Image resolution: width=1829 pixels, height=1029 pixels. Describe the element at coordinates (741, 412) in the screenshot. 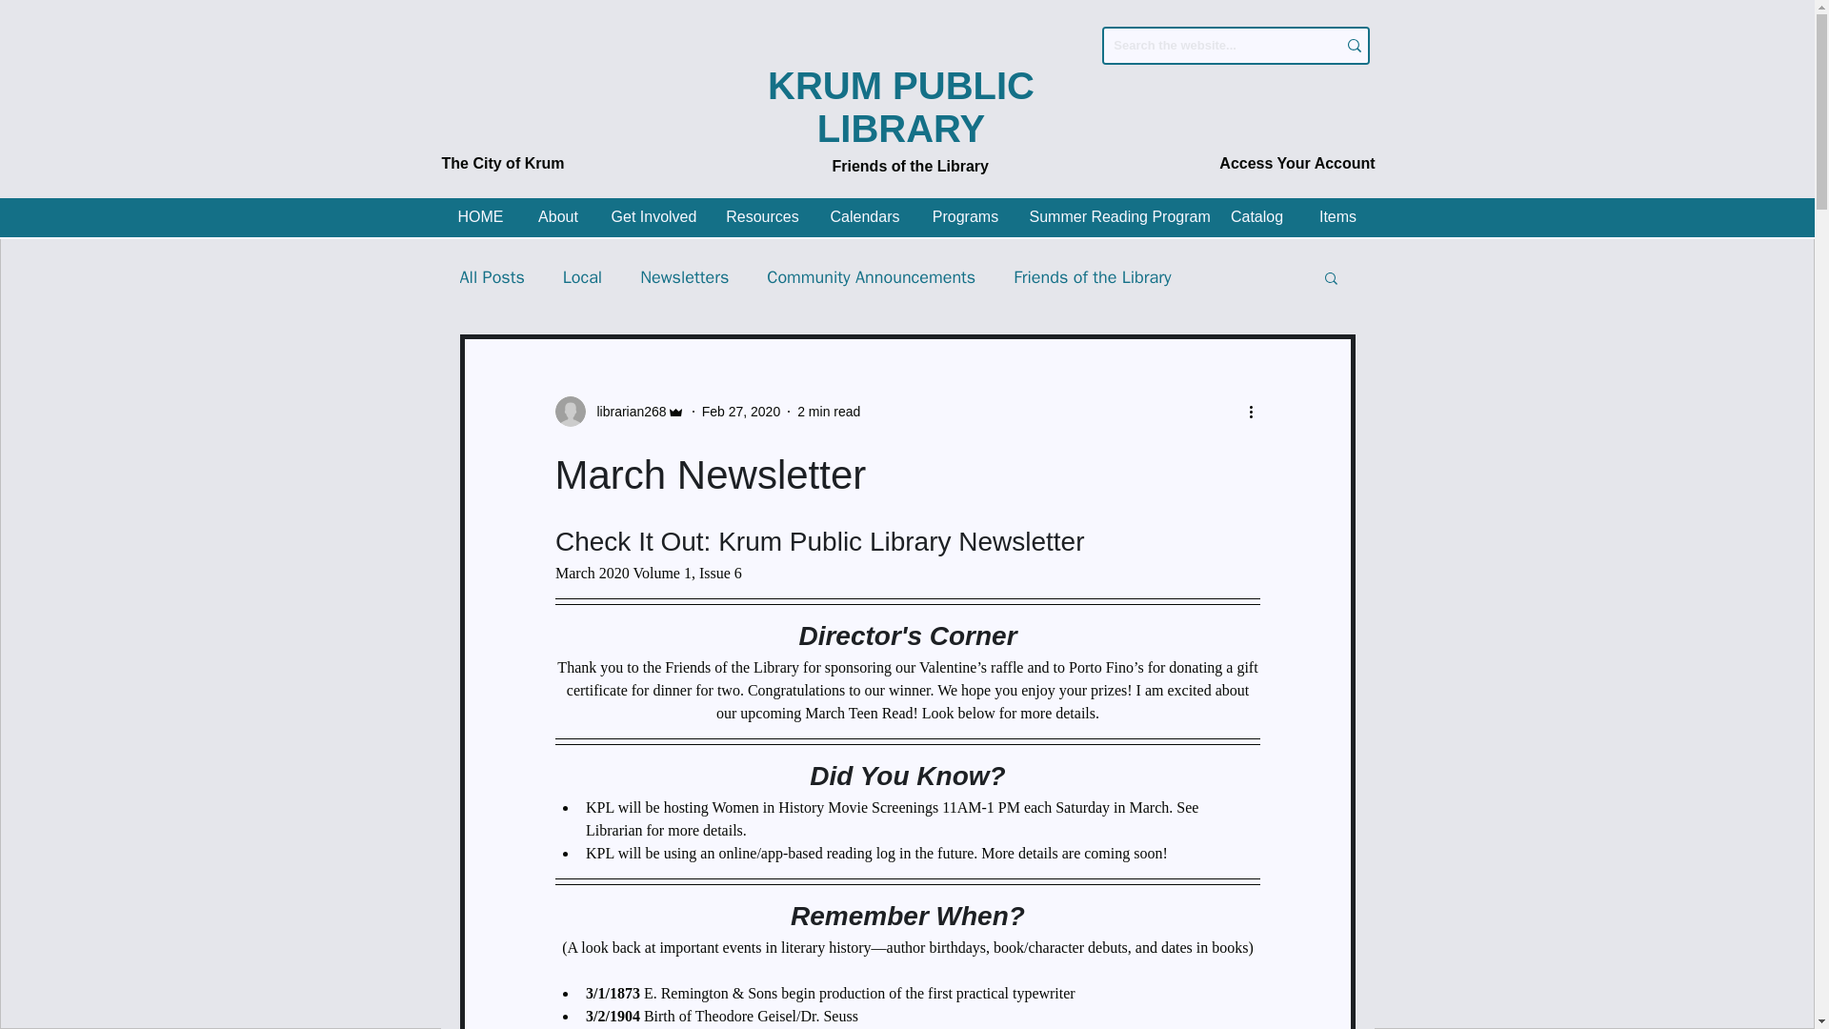

I see `Feb 27, 2020` at that location.